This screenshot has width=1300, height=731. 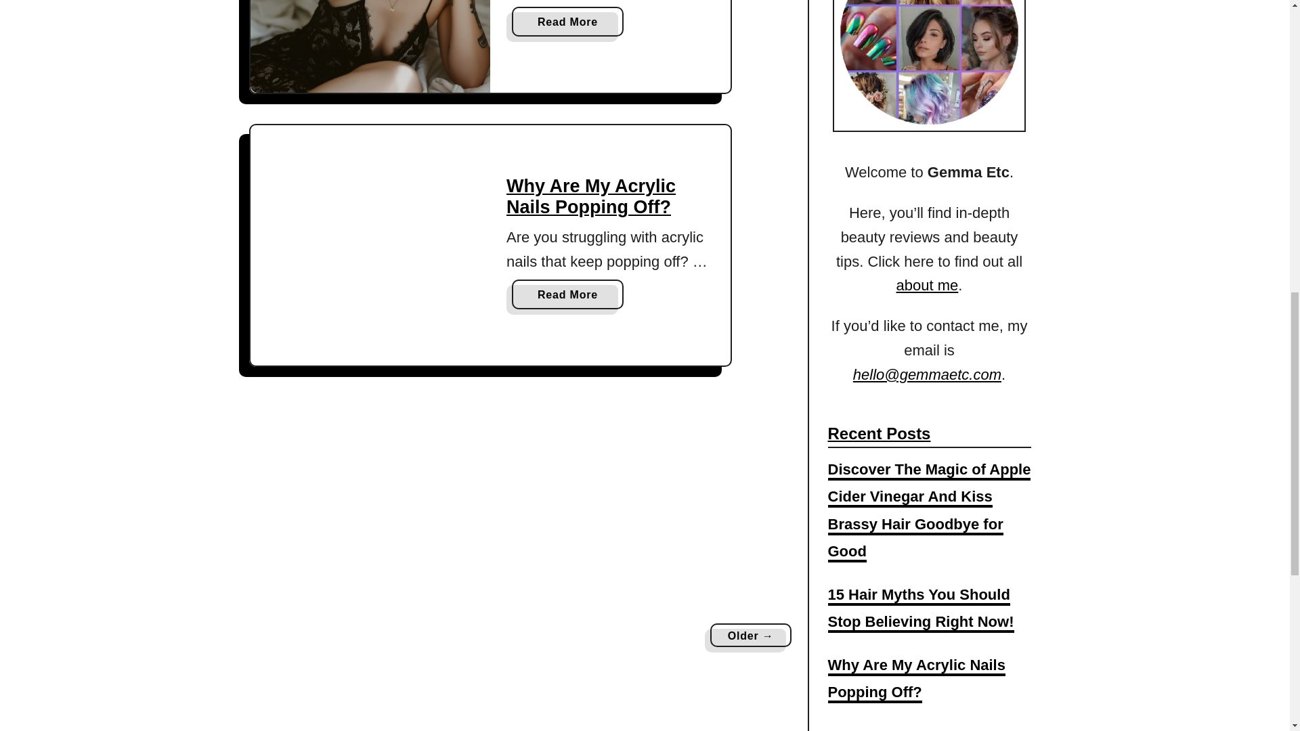 I want to click on 15 Hair Myths You Should Stop Believing Right Now!, so click(x=928, y=286).